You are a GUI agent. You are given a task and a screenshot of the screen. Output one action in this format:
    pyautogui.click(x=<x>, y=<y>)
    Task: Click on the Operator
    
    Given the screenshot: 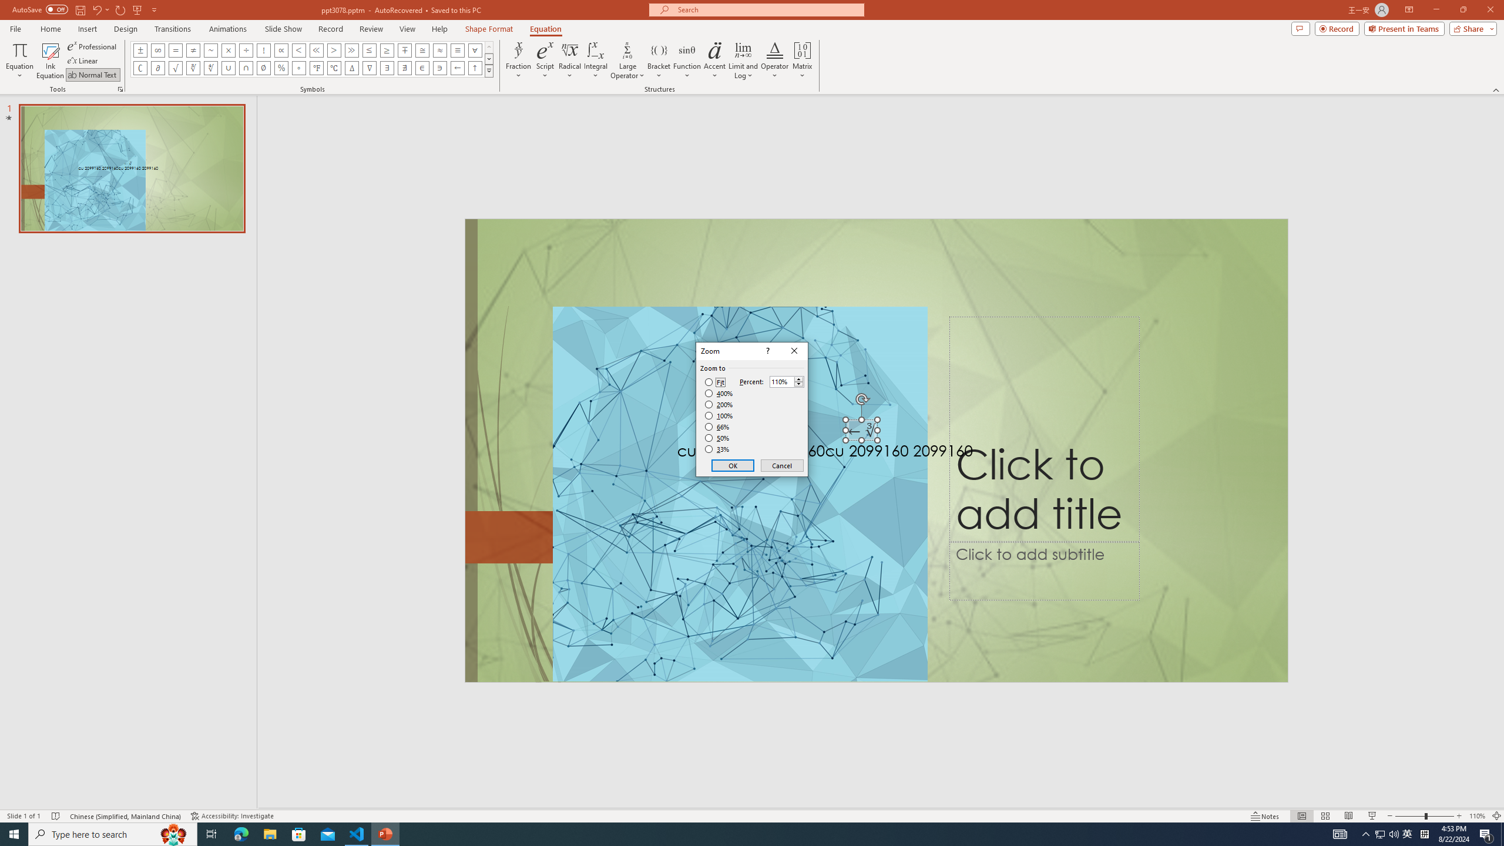 What is the action you would take?
    pyautogui.click(x=774, y=61)
    